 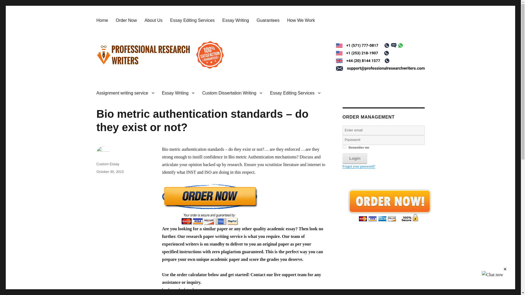 What do you see at coordinates (389, 205) in the screenshot?
I see `Click to Order` at bounding box center [389, 205].